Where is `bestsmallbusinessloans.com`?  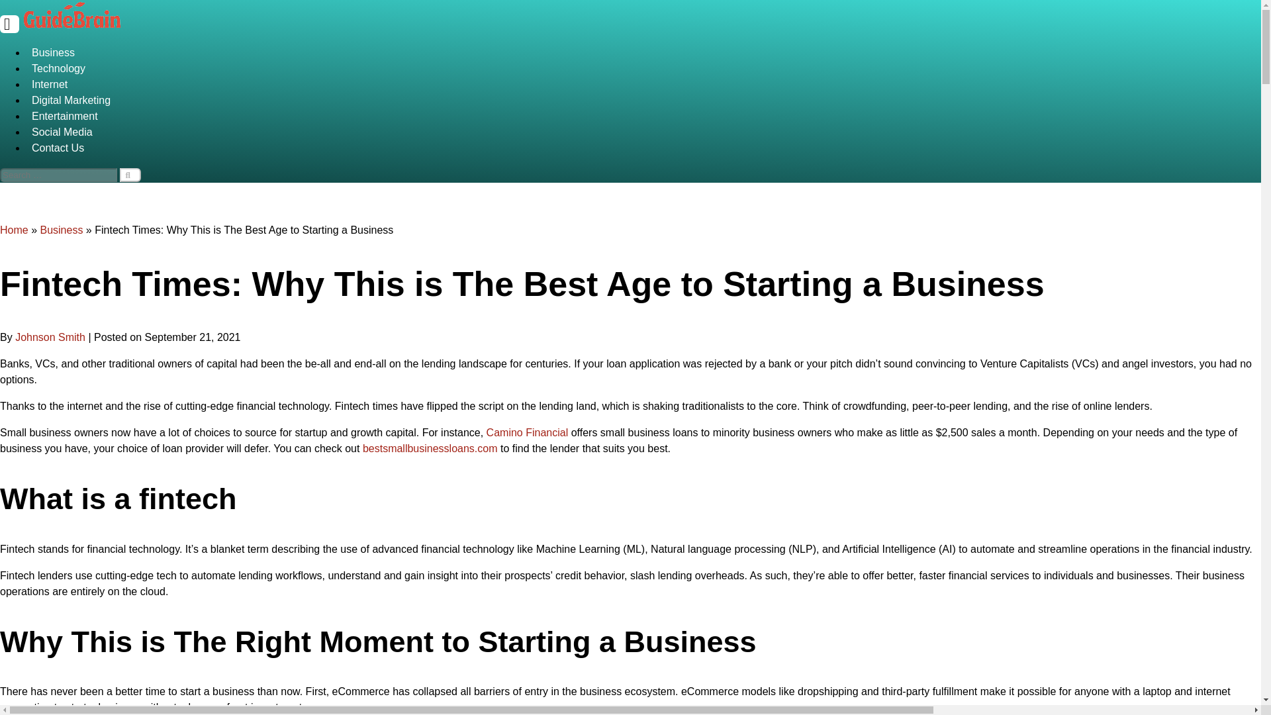
bestsmallbusinessloans.com is located at coordinates (430, 448).